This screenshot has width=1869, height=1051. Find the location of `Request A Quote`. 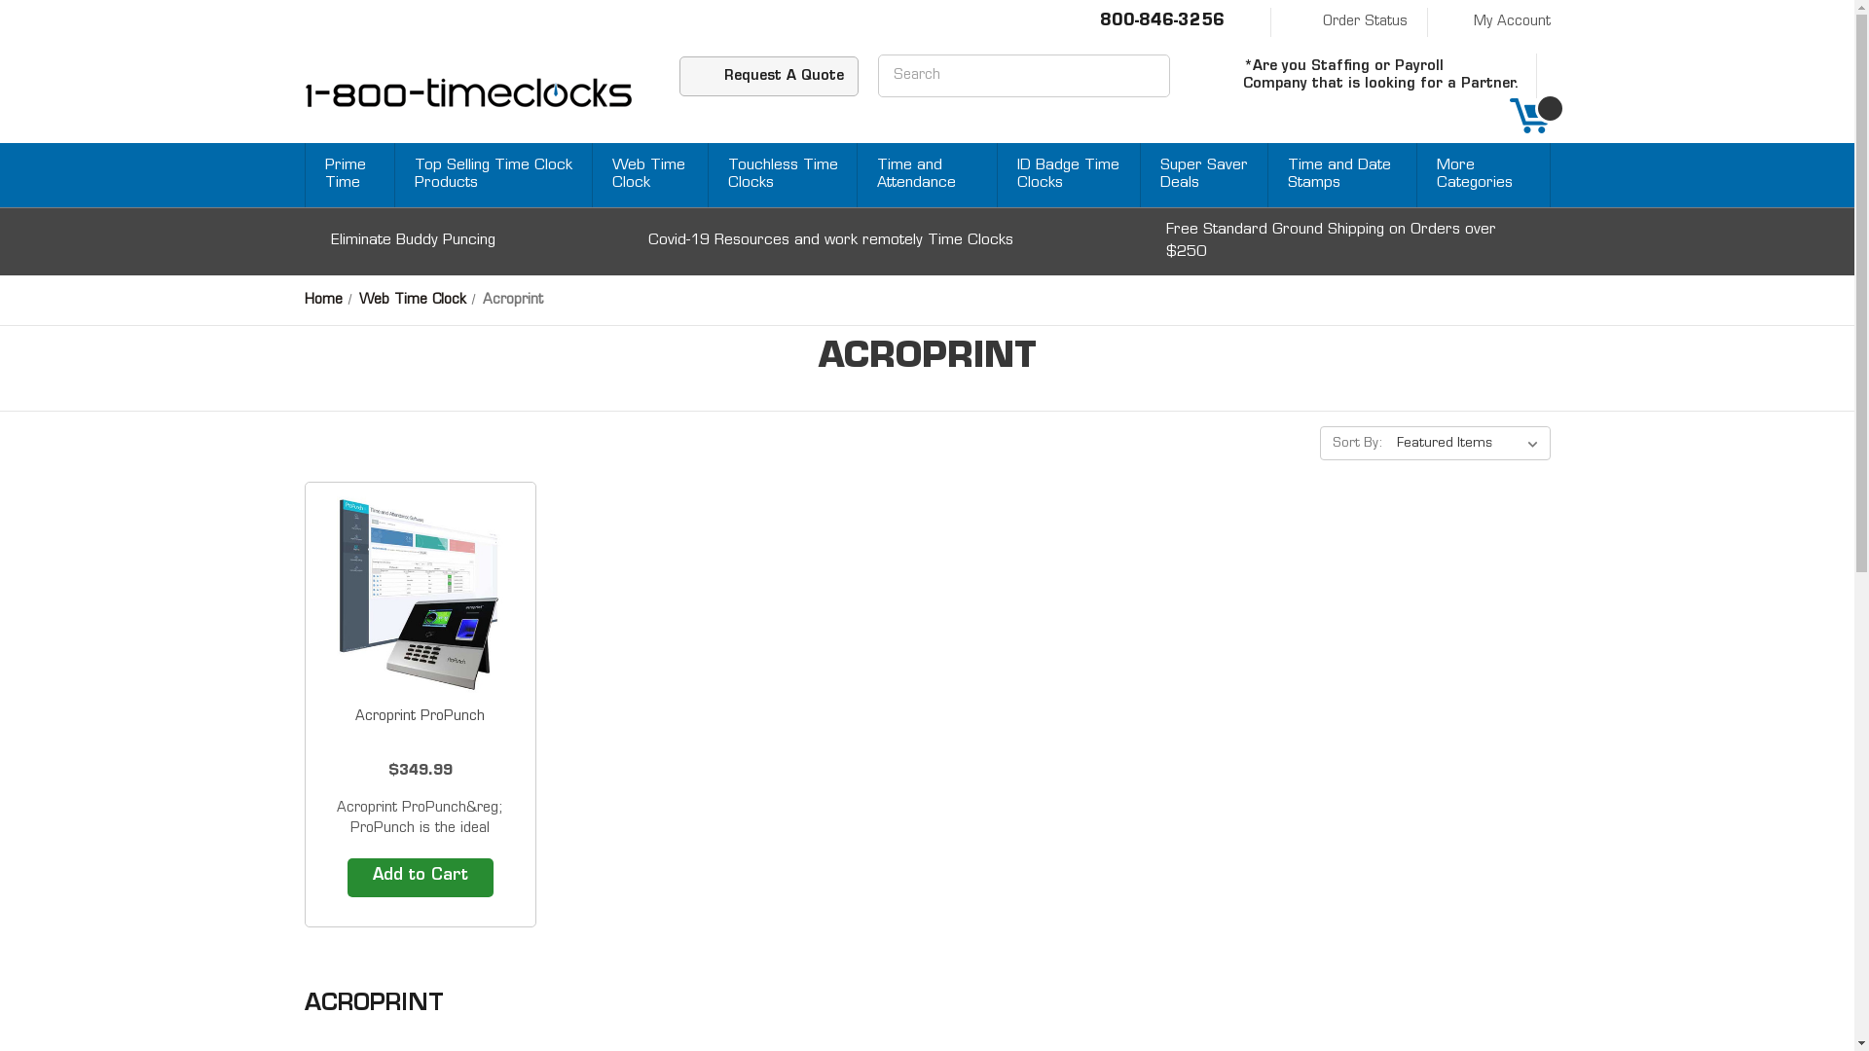

Request A Quote is located at coordinates (769, 76).